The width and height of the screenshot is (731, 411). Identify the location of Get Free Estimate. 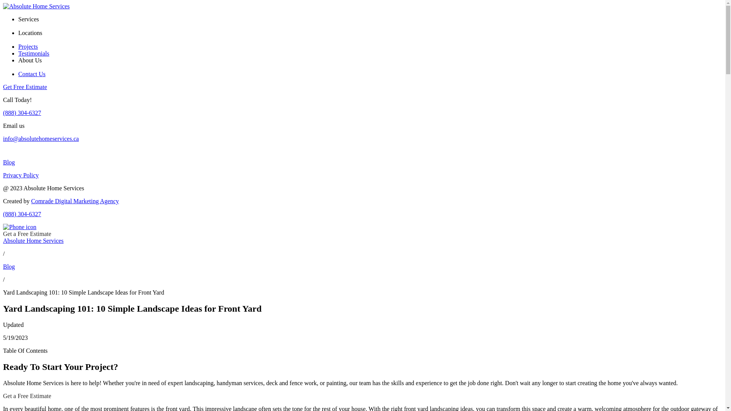
(25, 87).